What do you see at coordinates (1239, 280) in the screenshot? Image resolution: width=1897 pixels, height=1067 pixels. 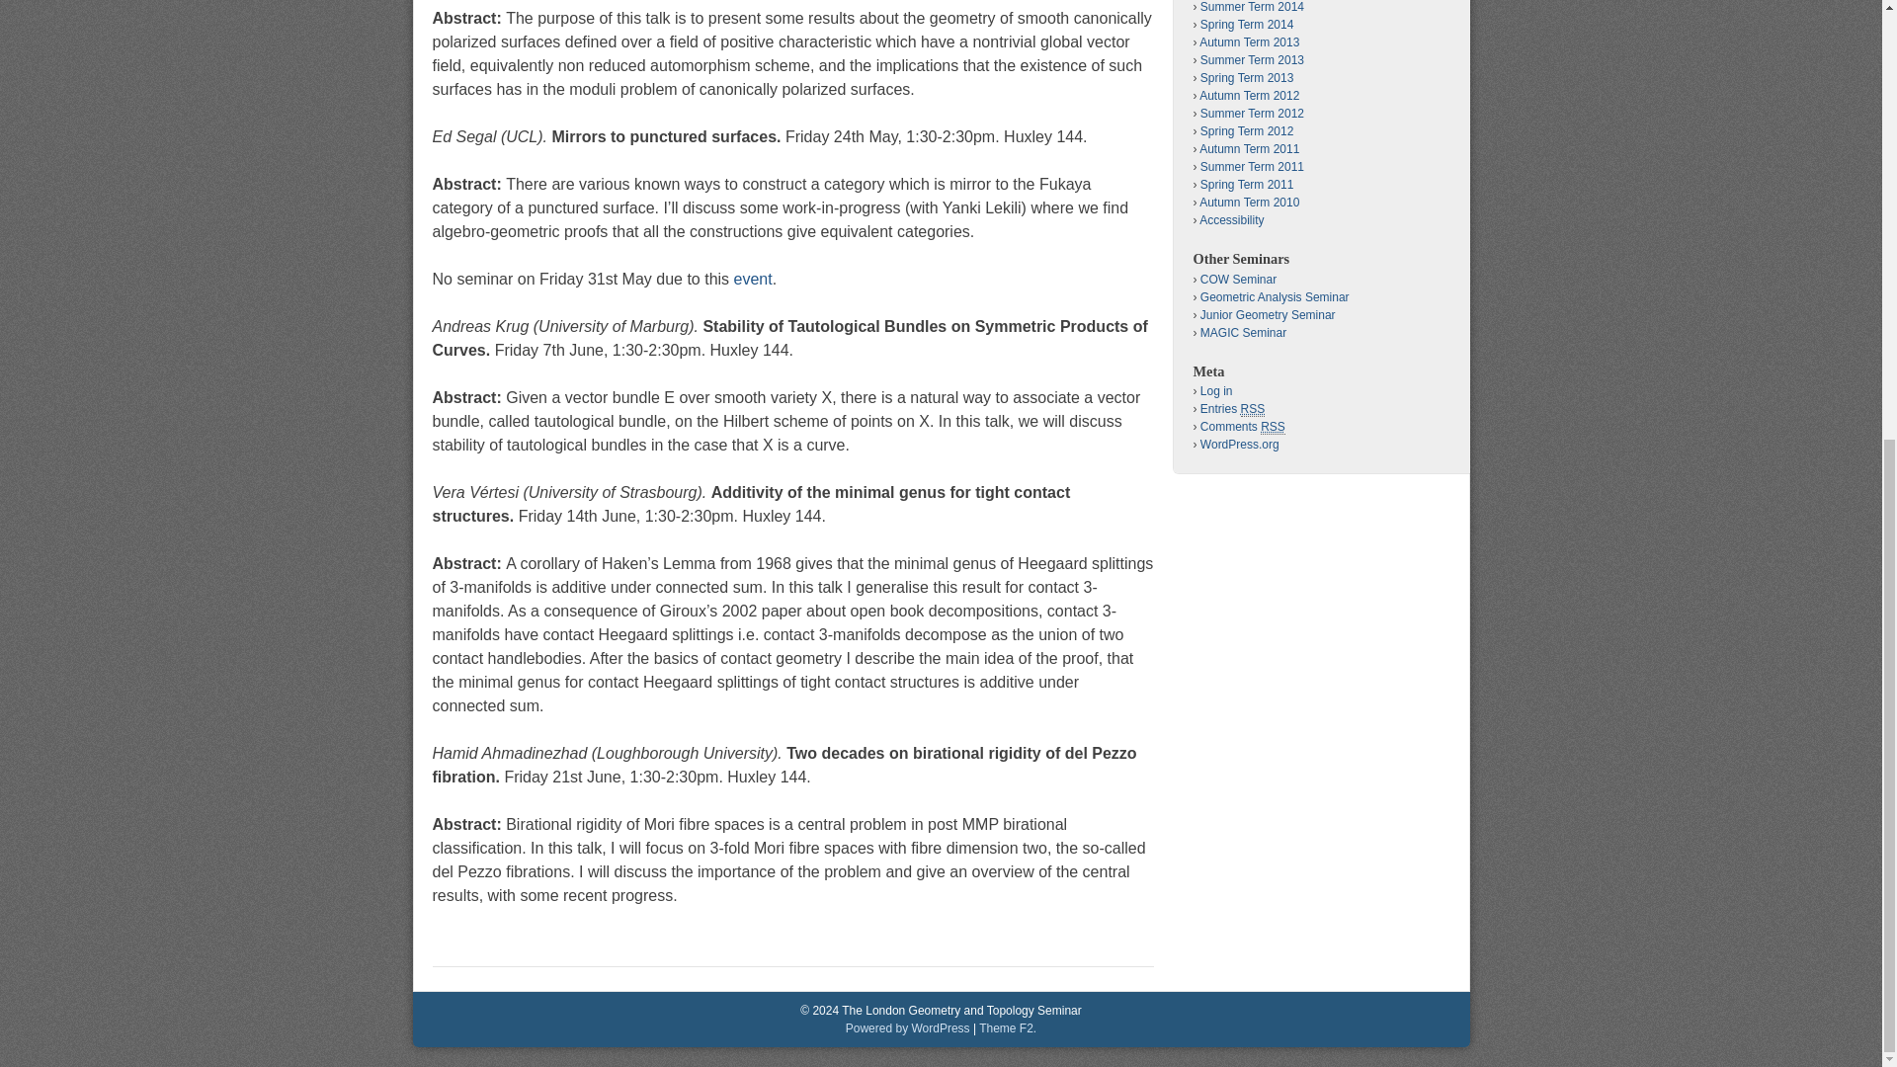 I see `COW seminar` at bounding box center [1239, 280].